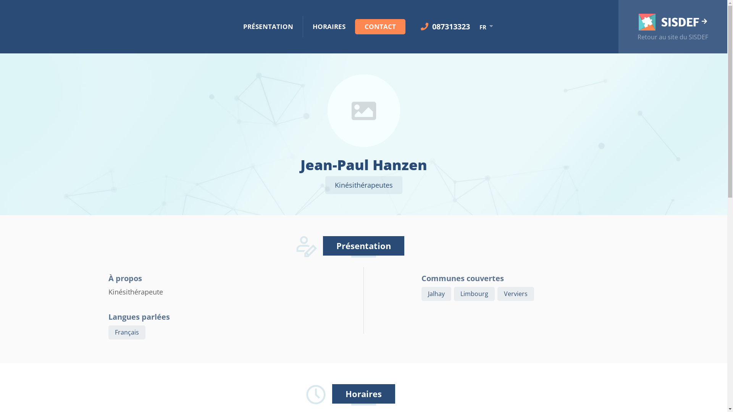  What do you see at coordinates (673, 27) in the screenshot?
I see `Retour au site du SISDEF` at bounding box center [673, 27].